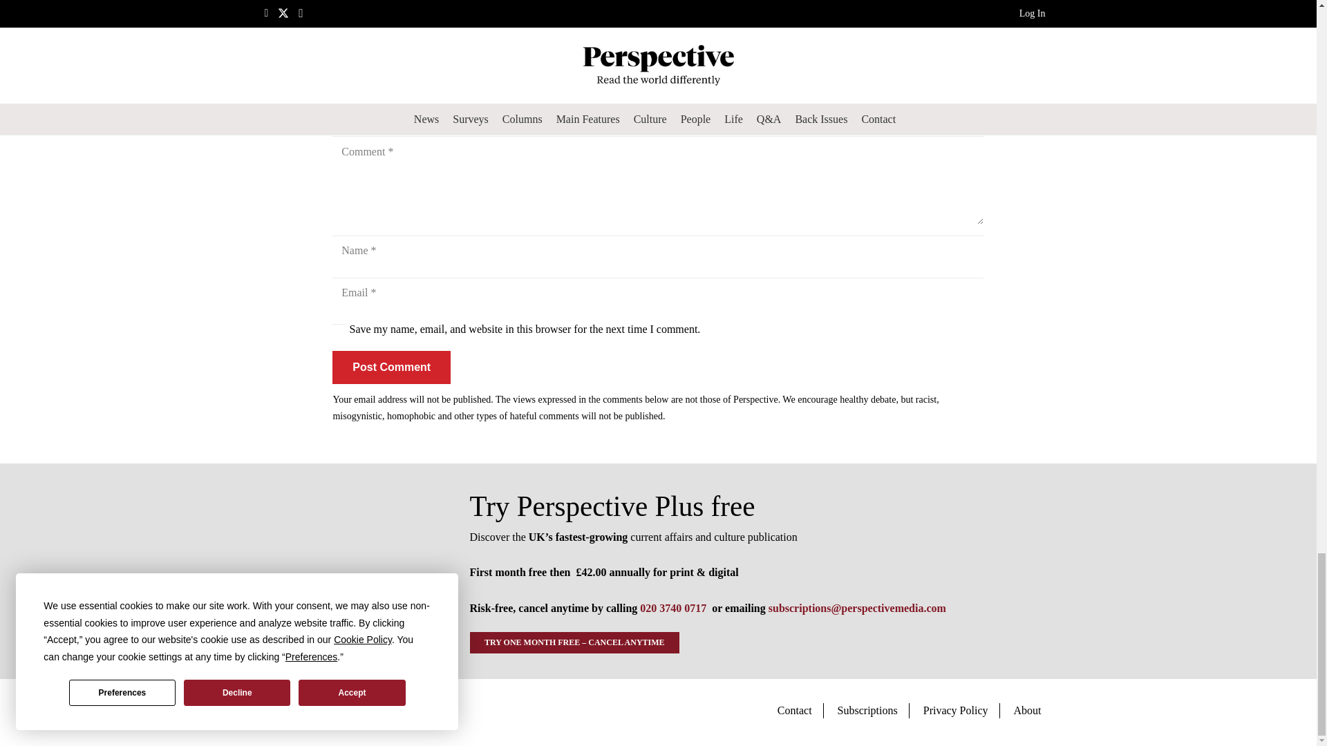 This screenshot has width=1327, height=746. What do you see at coordinates (672, 608) in the screenshot?
I see `020 3740 0717` at bounding box center [672, 608].